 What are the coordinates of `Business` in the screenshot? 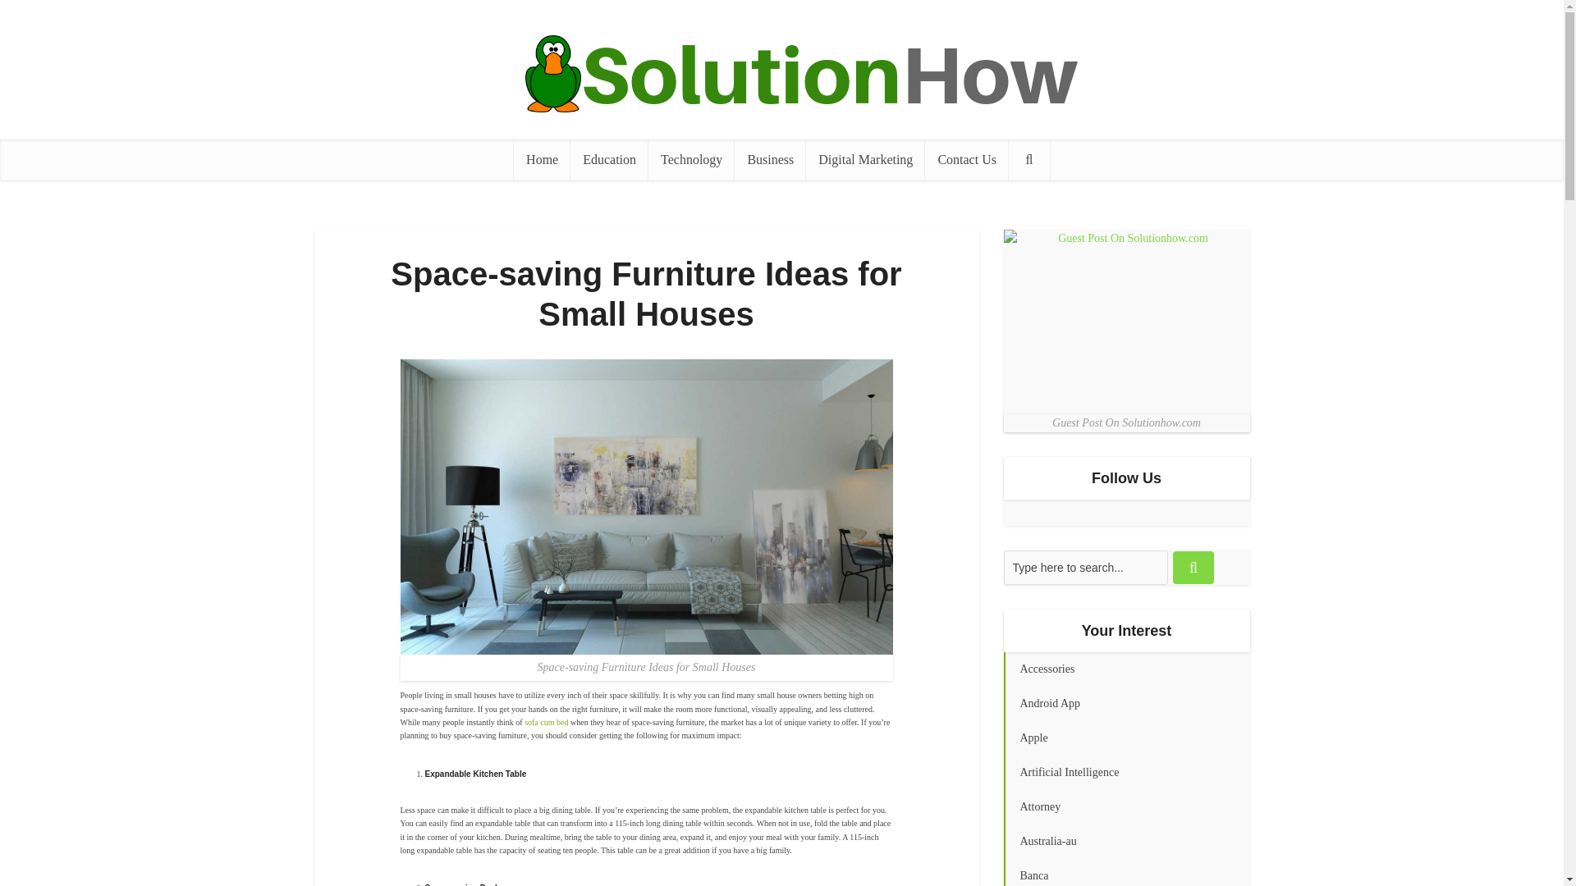 It's located at (770, 159).